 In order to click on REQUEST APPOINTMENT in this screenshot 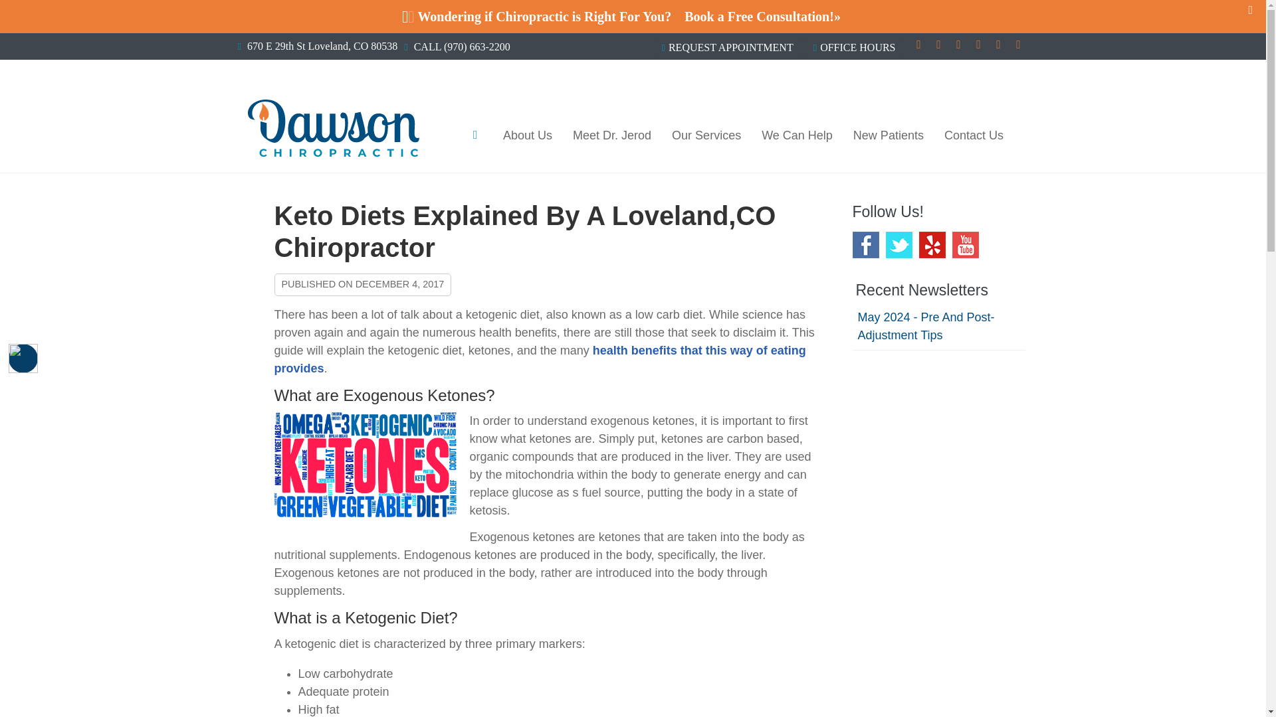, I will do `click(727, 47)`.